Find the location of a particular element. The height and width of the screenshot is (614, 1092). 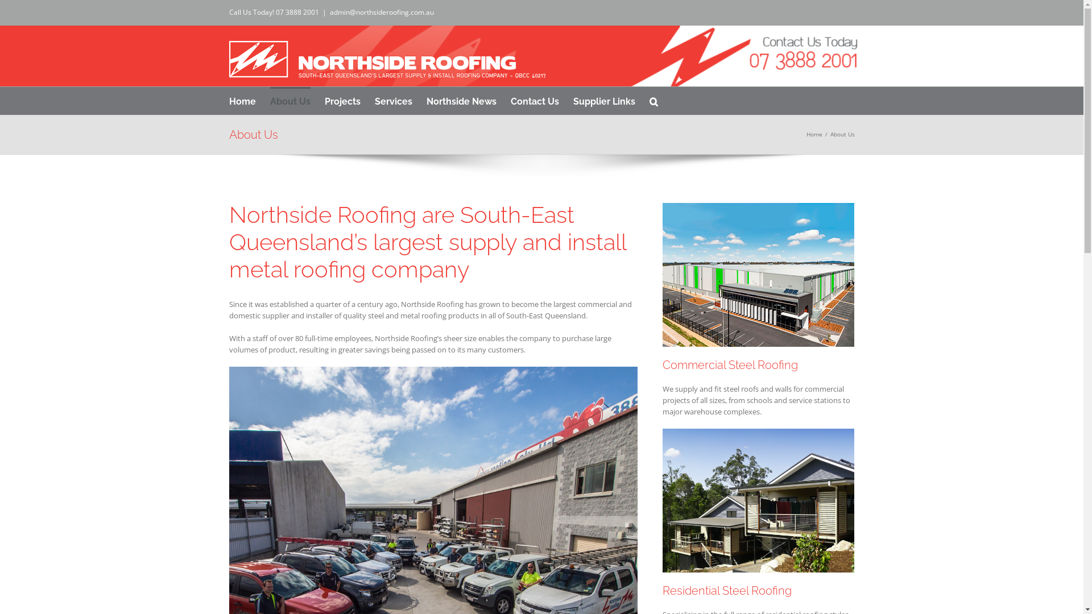

Contact Us is located at coordinates (535, 101).